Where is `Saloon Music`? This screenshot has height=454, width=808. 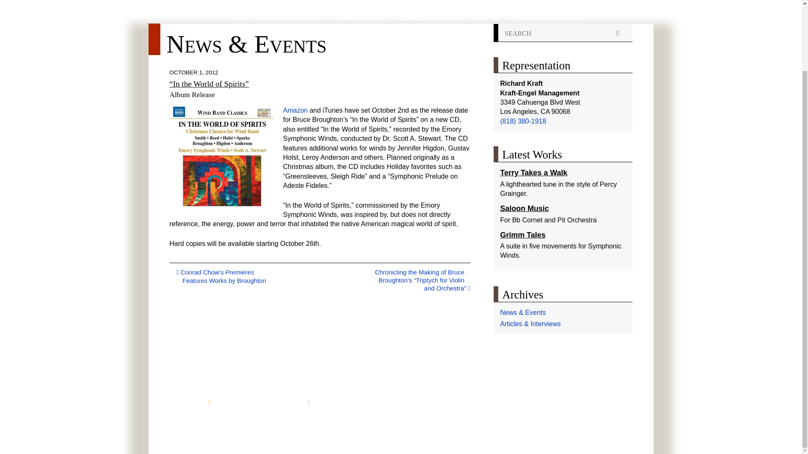 Saloon Music is located at coordinates (524, 209).